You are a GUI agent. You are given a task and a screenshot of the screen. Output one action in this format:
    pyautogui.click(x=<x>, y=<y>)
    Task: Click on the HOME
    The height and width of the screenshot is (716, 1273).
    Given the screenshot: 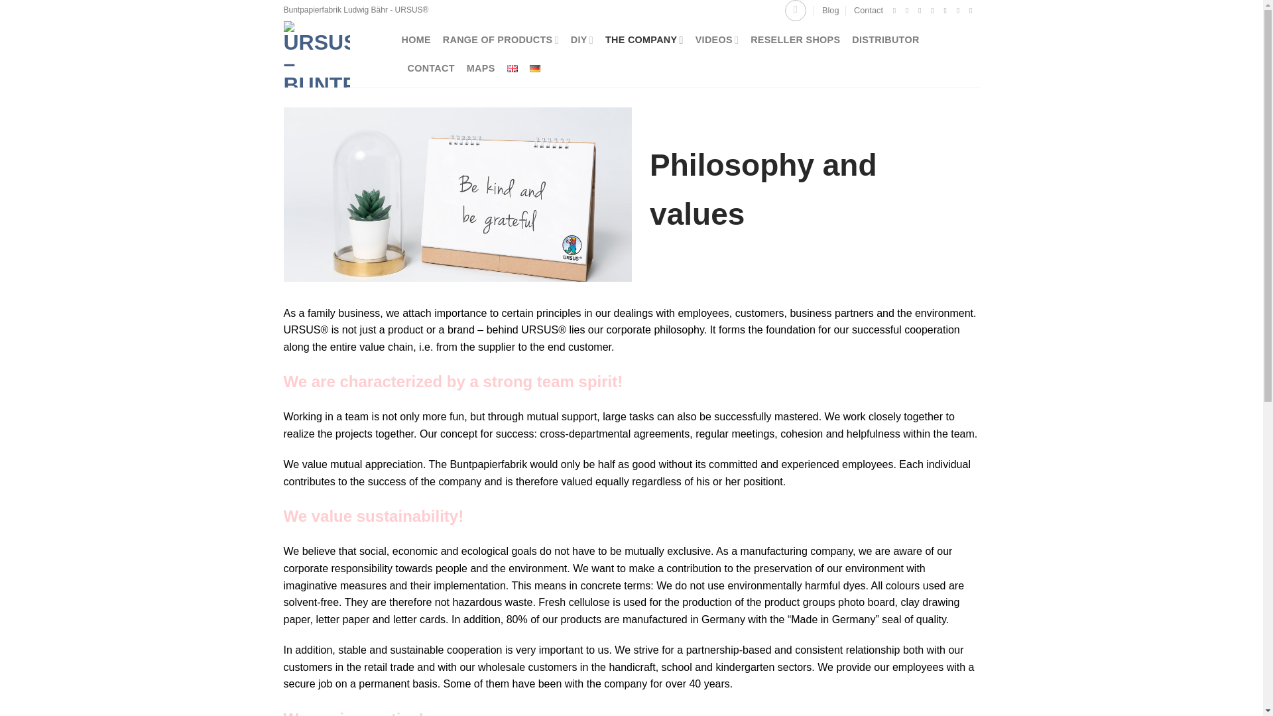 What is the action you would take?
    pyautogui.click(x=416, y=40)
    